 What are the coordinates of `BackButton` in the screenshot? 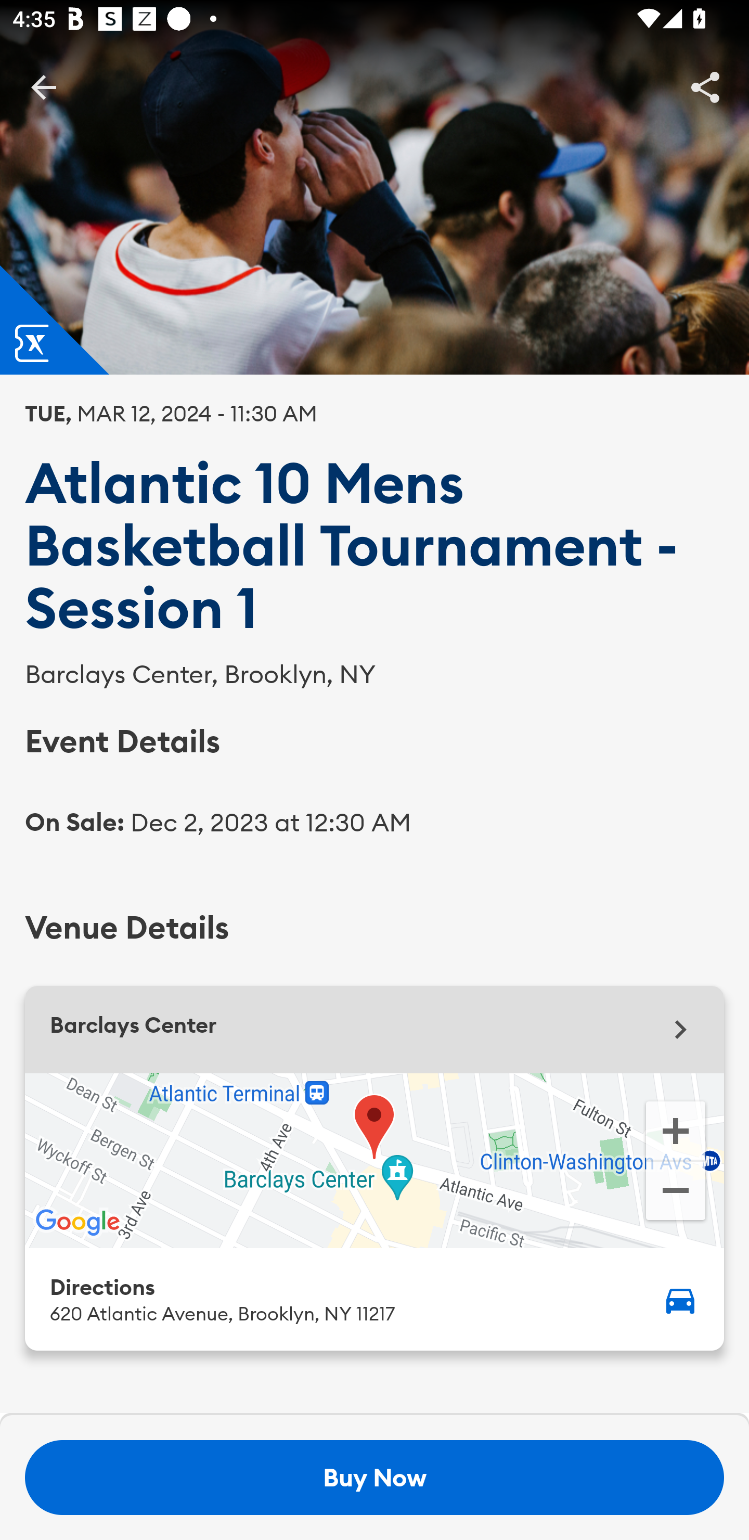 It's located at (43, 86).